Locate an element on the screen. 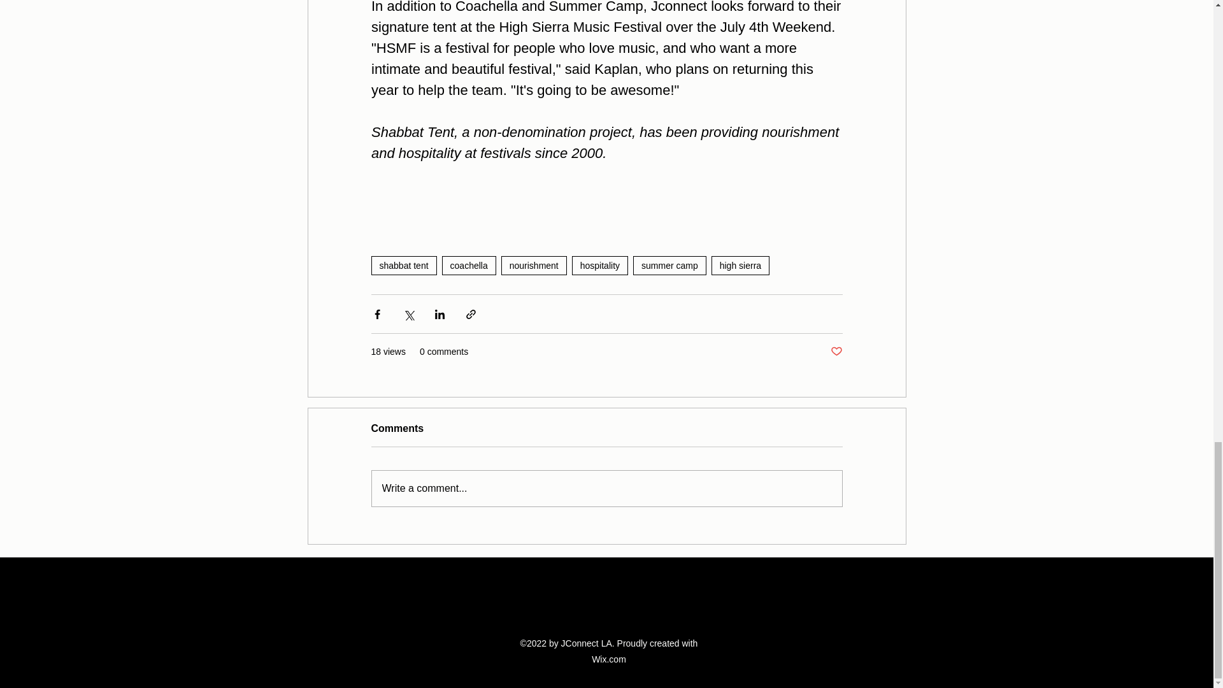  high sierra is located at coordinates (740, 265).